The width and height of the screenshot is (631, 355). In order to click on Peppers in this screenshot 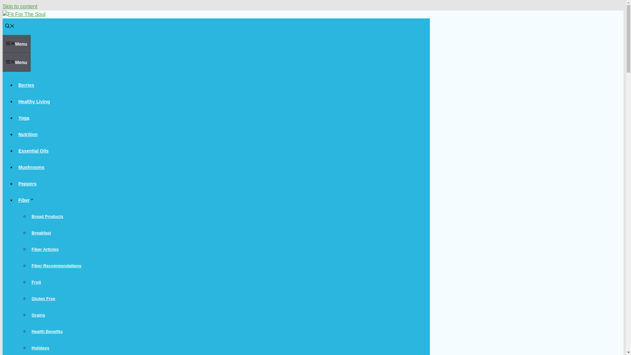, I will do `click(28, 183)`.